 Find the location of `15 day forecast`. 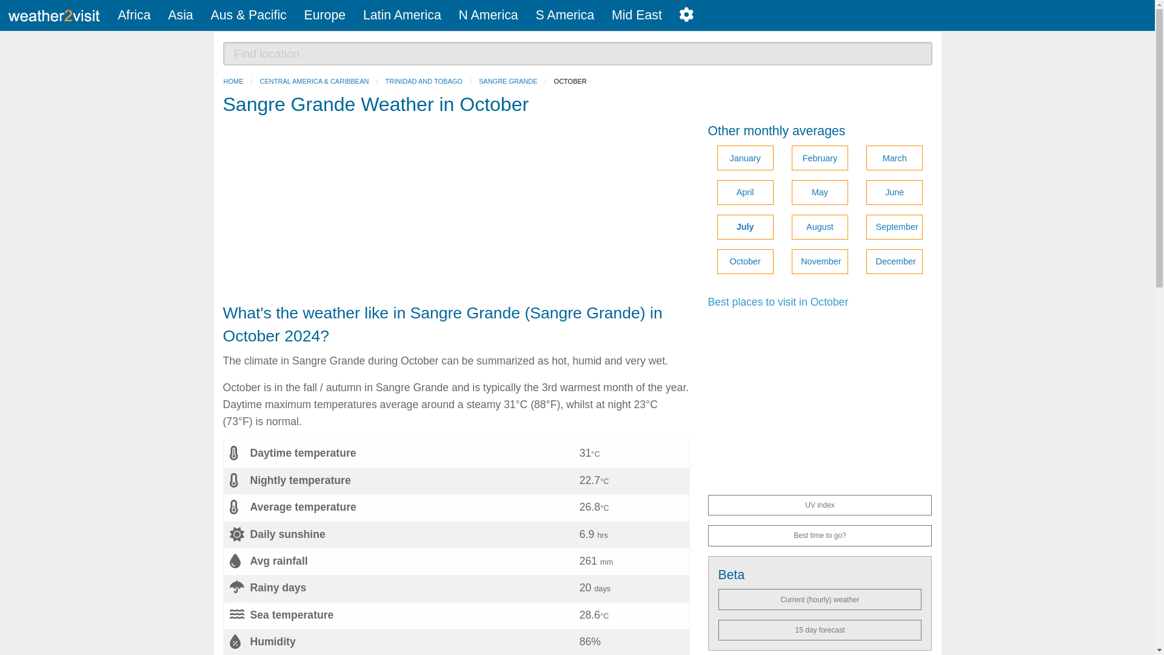

15 day forecast is located at coordinates (820, 630).